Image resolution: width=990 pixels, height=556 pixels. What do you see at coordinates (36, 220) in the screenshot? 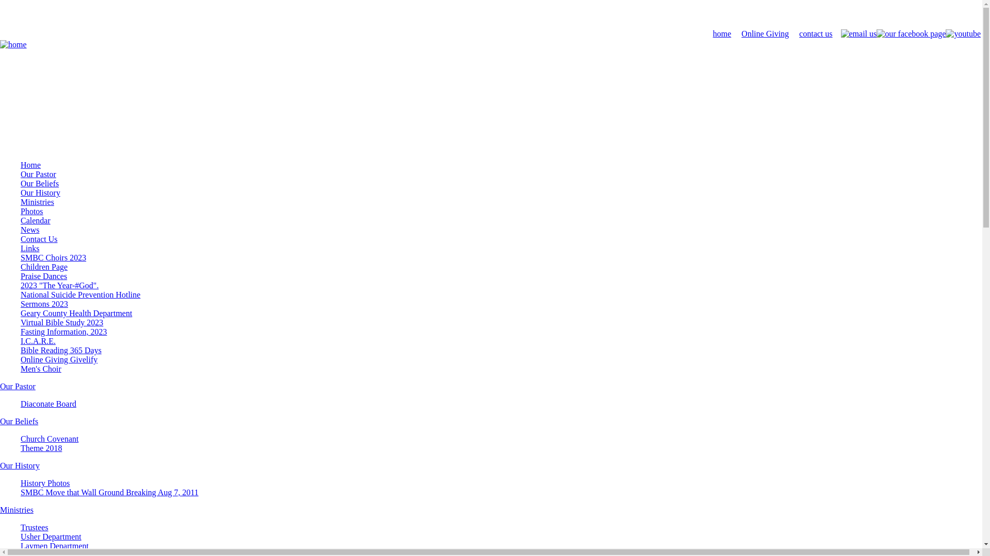
I see `Calendar` at bounding box center [36, 220].